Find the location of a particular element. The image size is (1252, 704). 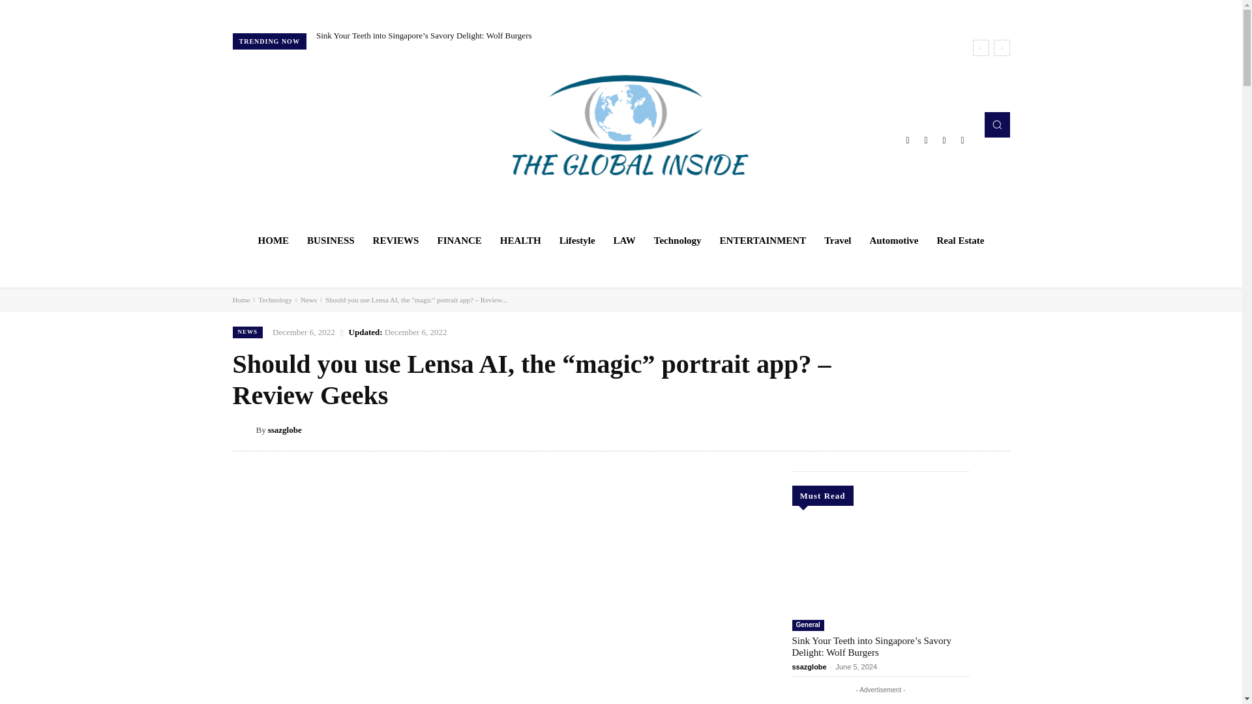

Facebook is located at coordinates (908, 139).